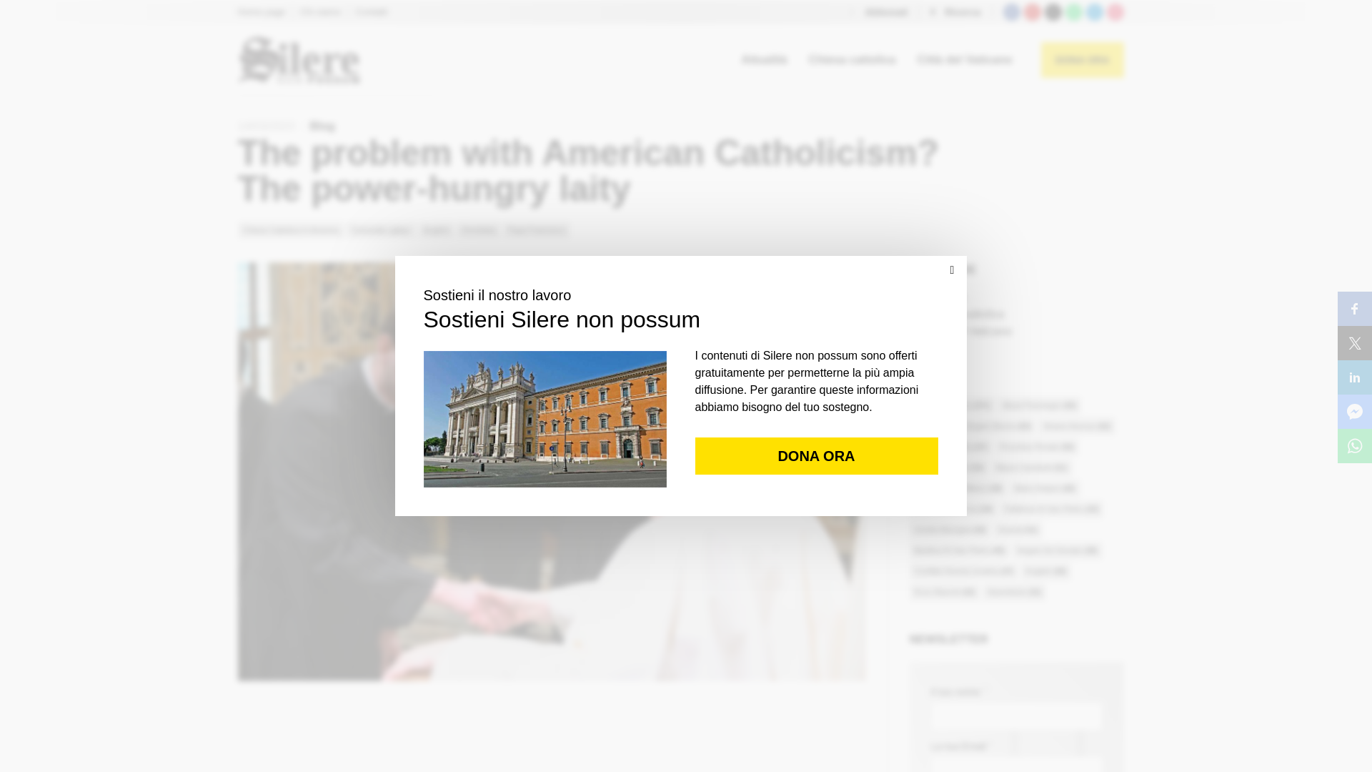 Image resolution: width=1372 pixels, height=772 pixels. I want to click on Papa Francesco, so click(537, 229).